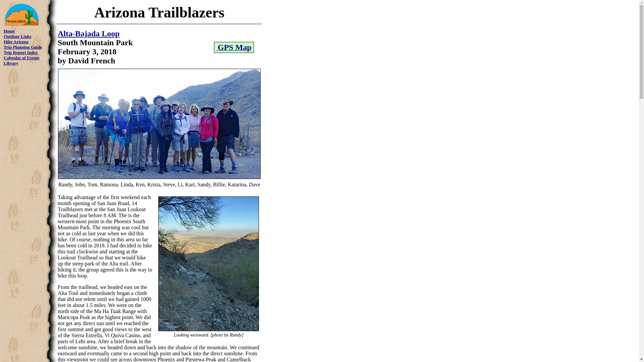 This screenshot has height=362, width=644. What do you see at coordinates (9, 31) in the screenshot?
I see `Home` at bounding box center [9, 31].